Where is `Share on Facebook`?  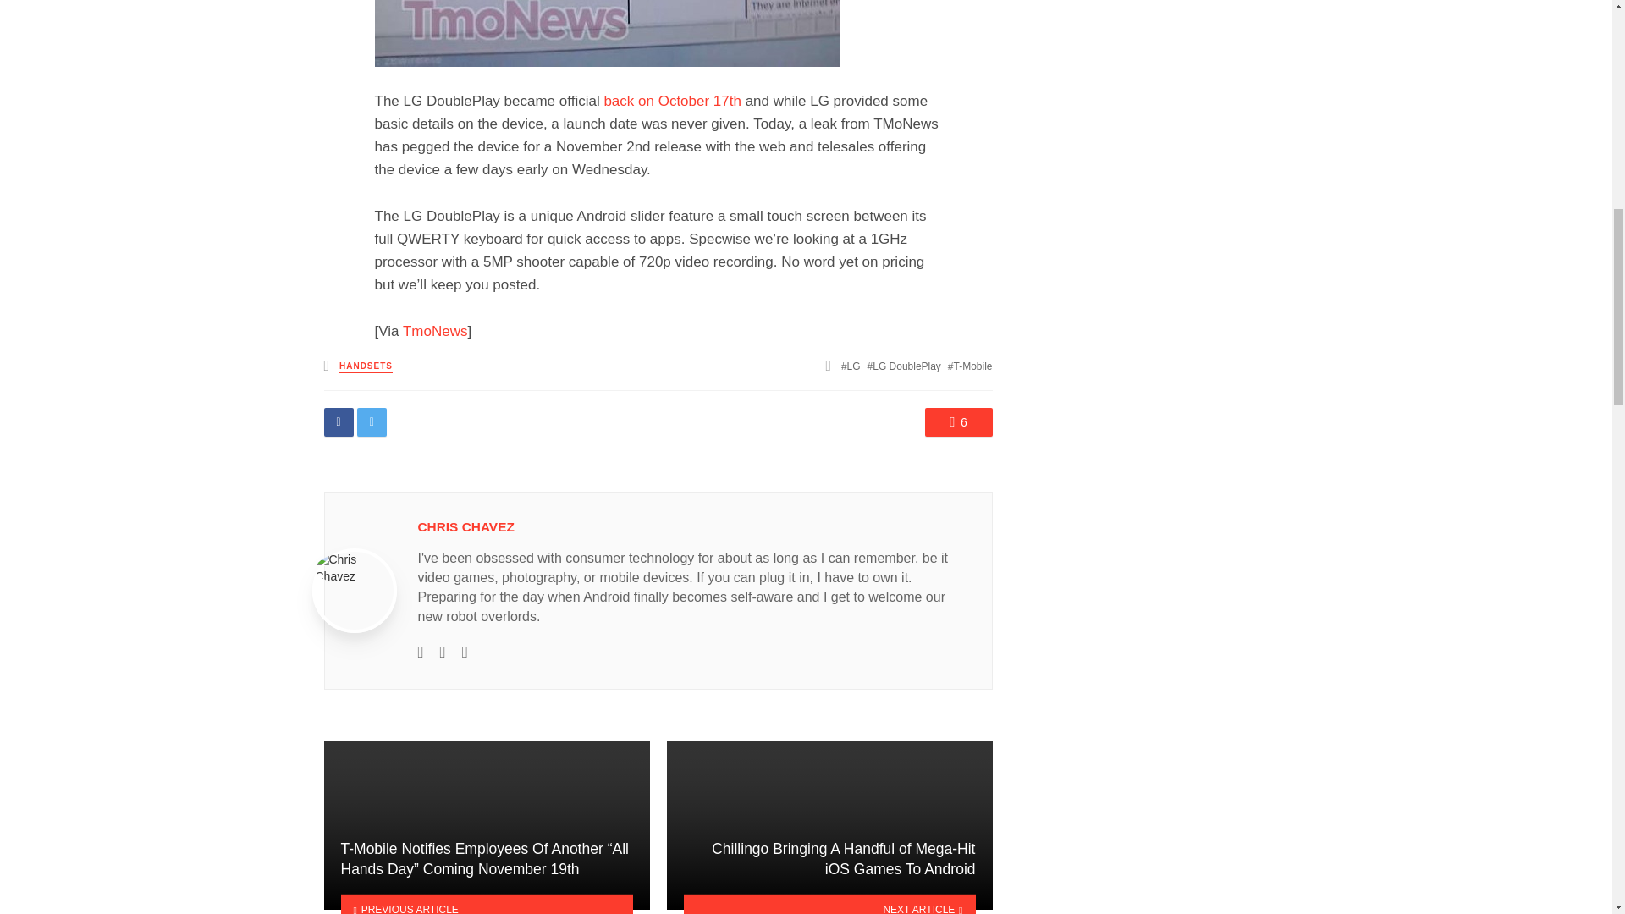
Share on Facebook is located at coordinates (338, 421).